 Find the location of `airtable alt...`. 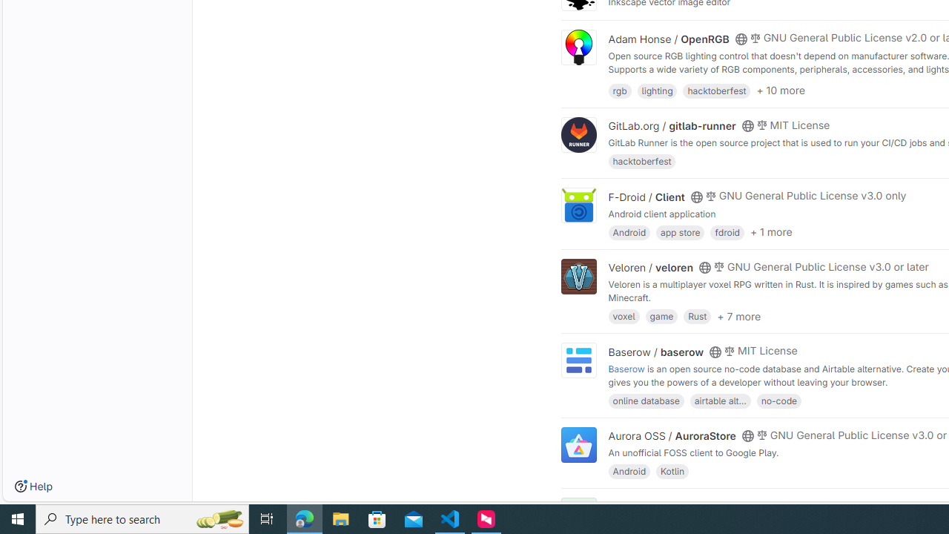

airtable alt... is located at coordinates (720, 400).